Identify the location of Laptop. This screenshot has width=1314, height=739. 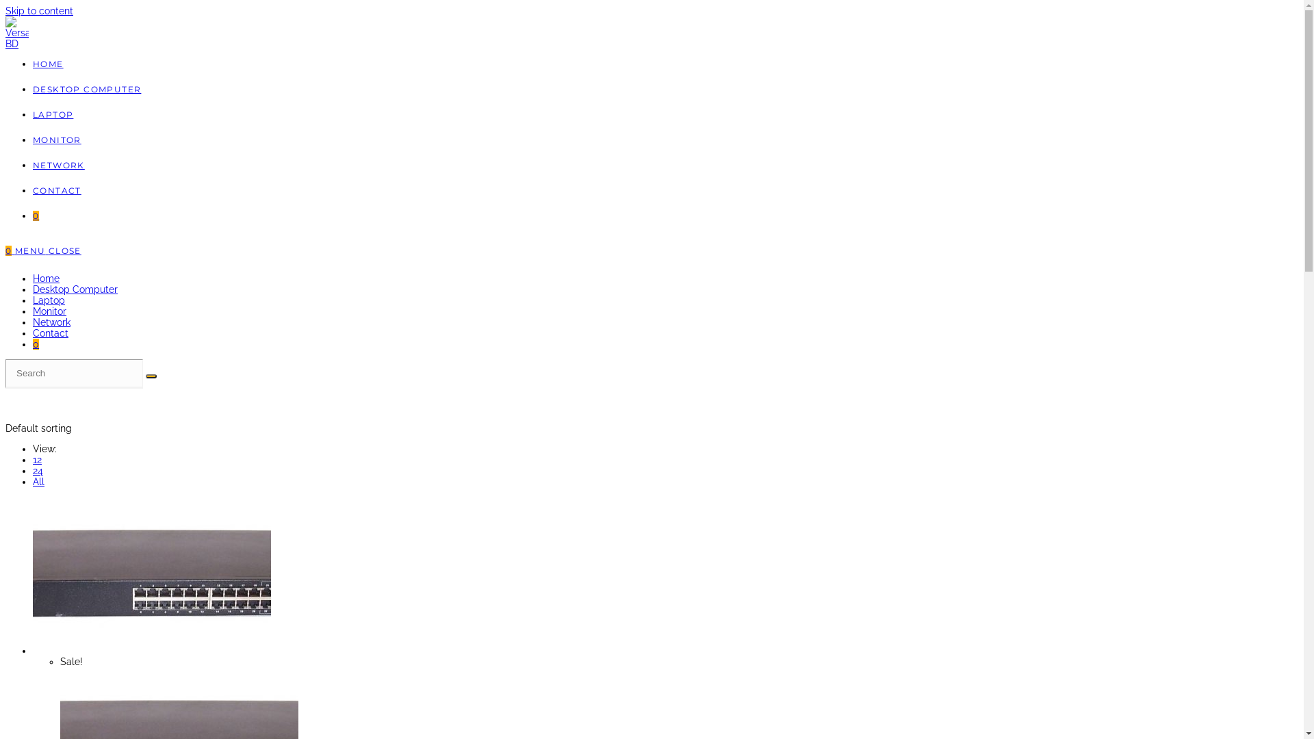
(49, 300).